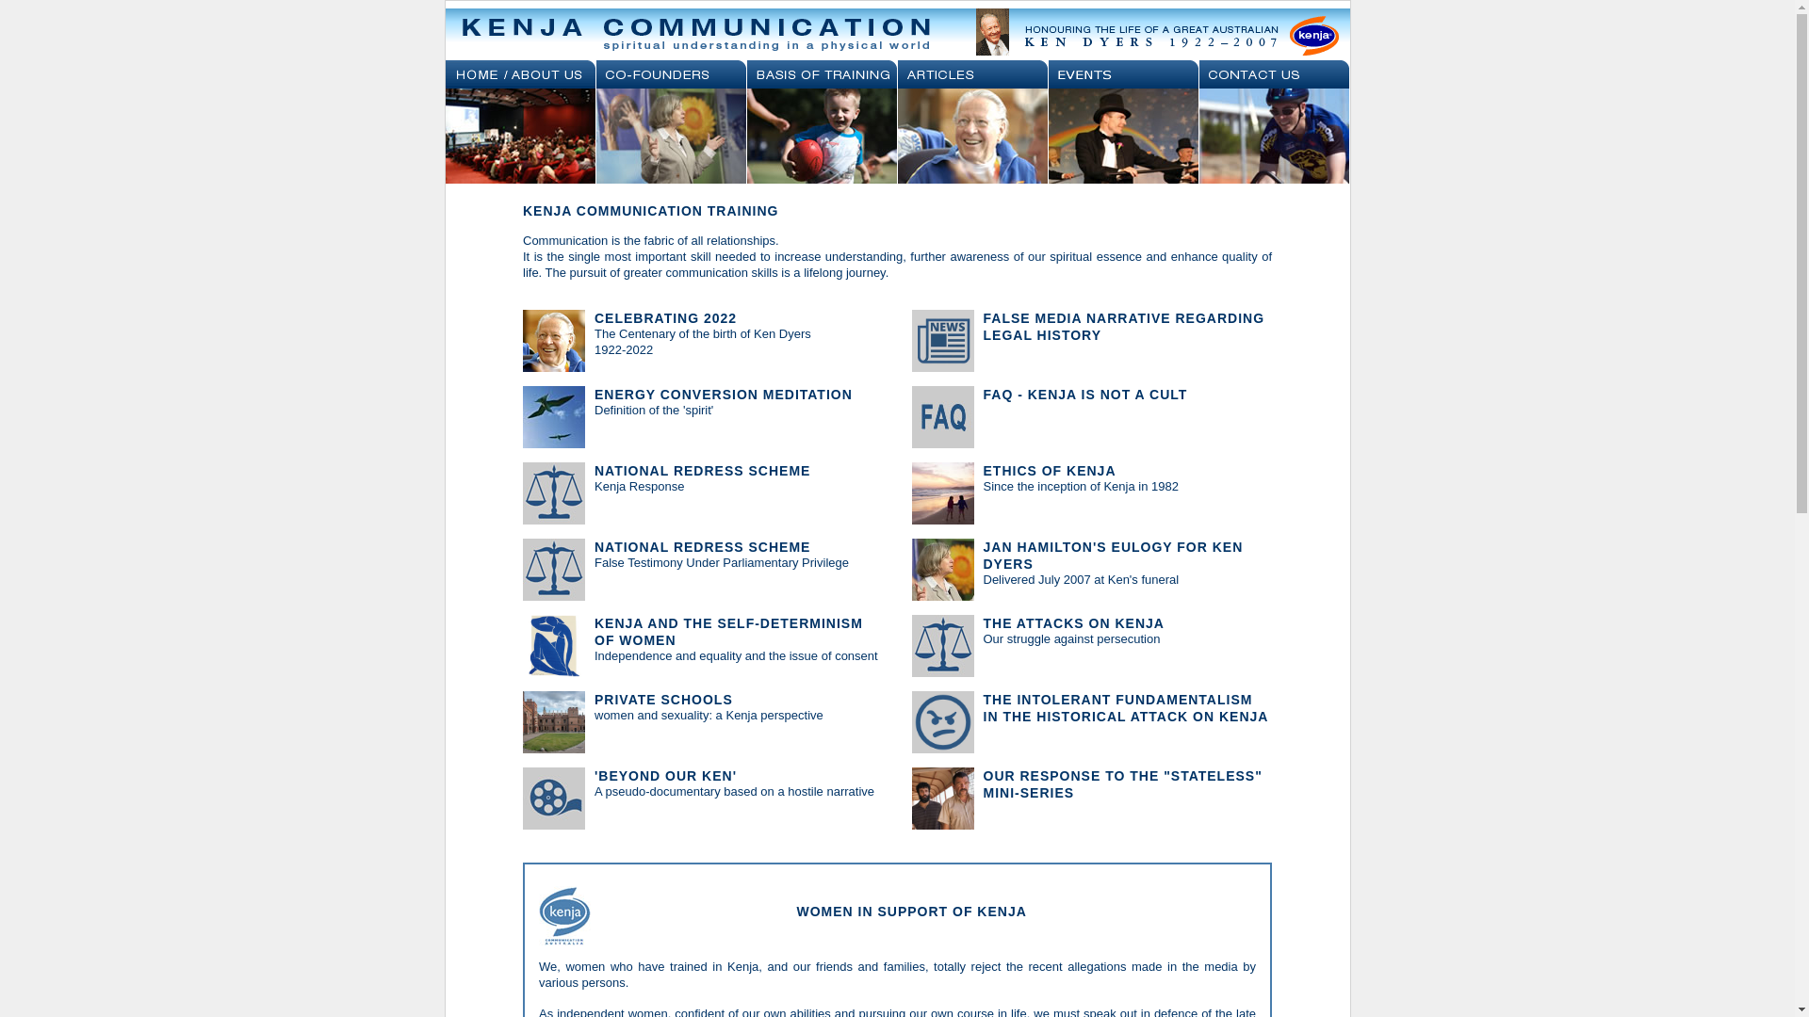 This screenshot has height=1017, width=1809. I want to click on KENJA AND THE SELF-DETERMINISM OF WOMEN, so click(729, 632).